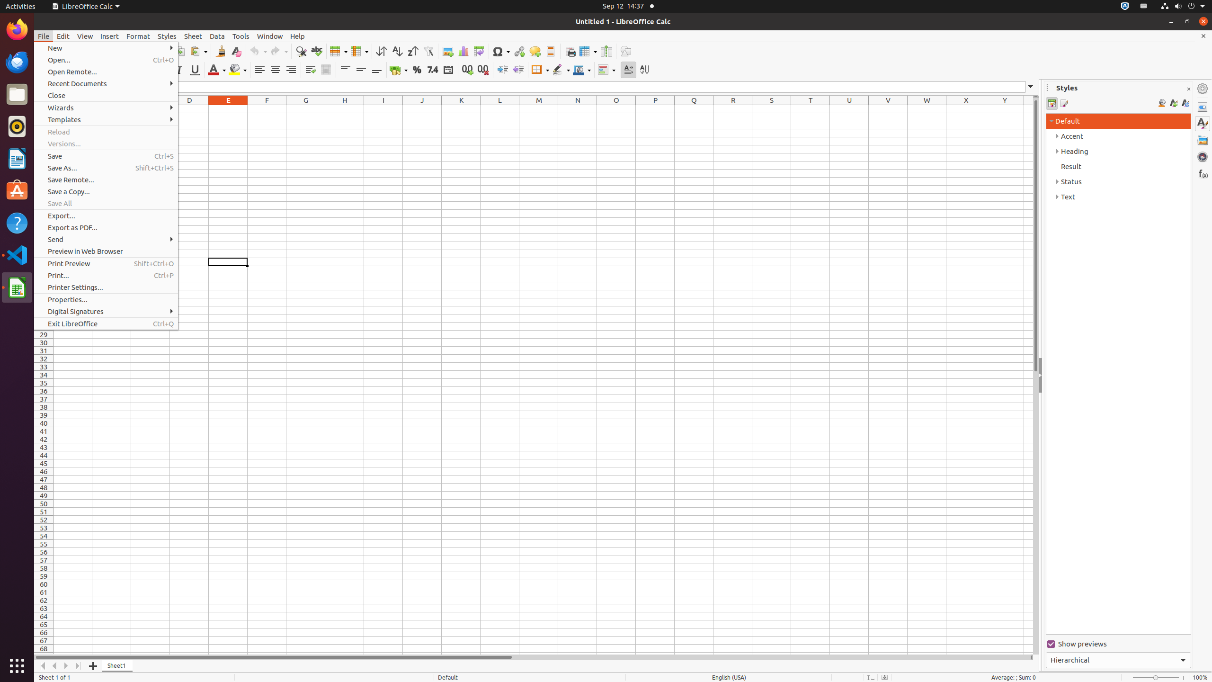  Describe the element at coordinates (345, 109) in the screenshot. I see `H1` at that location.